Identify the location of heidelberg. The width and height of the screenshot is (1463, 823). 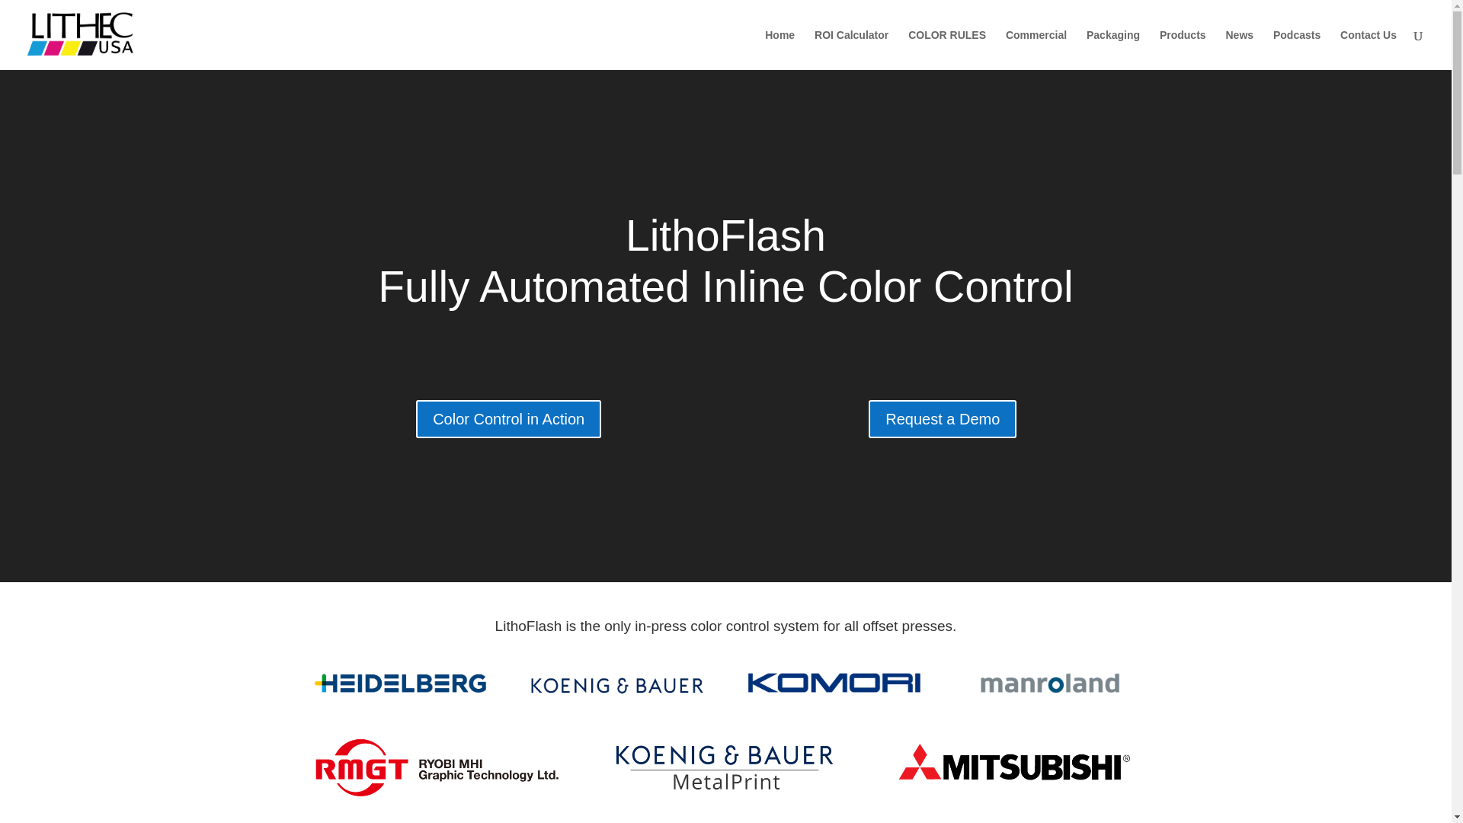
(399, 683).